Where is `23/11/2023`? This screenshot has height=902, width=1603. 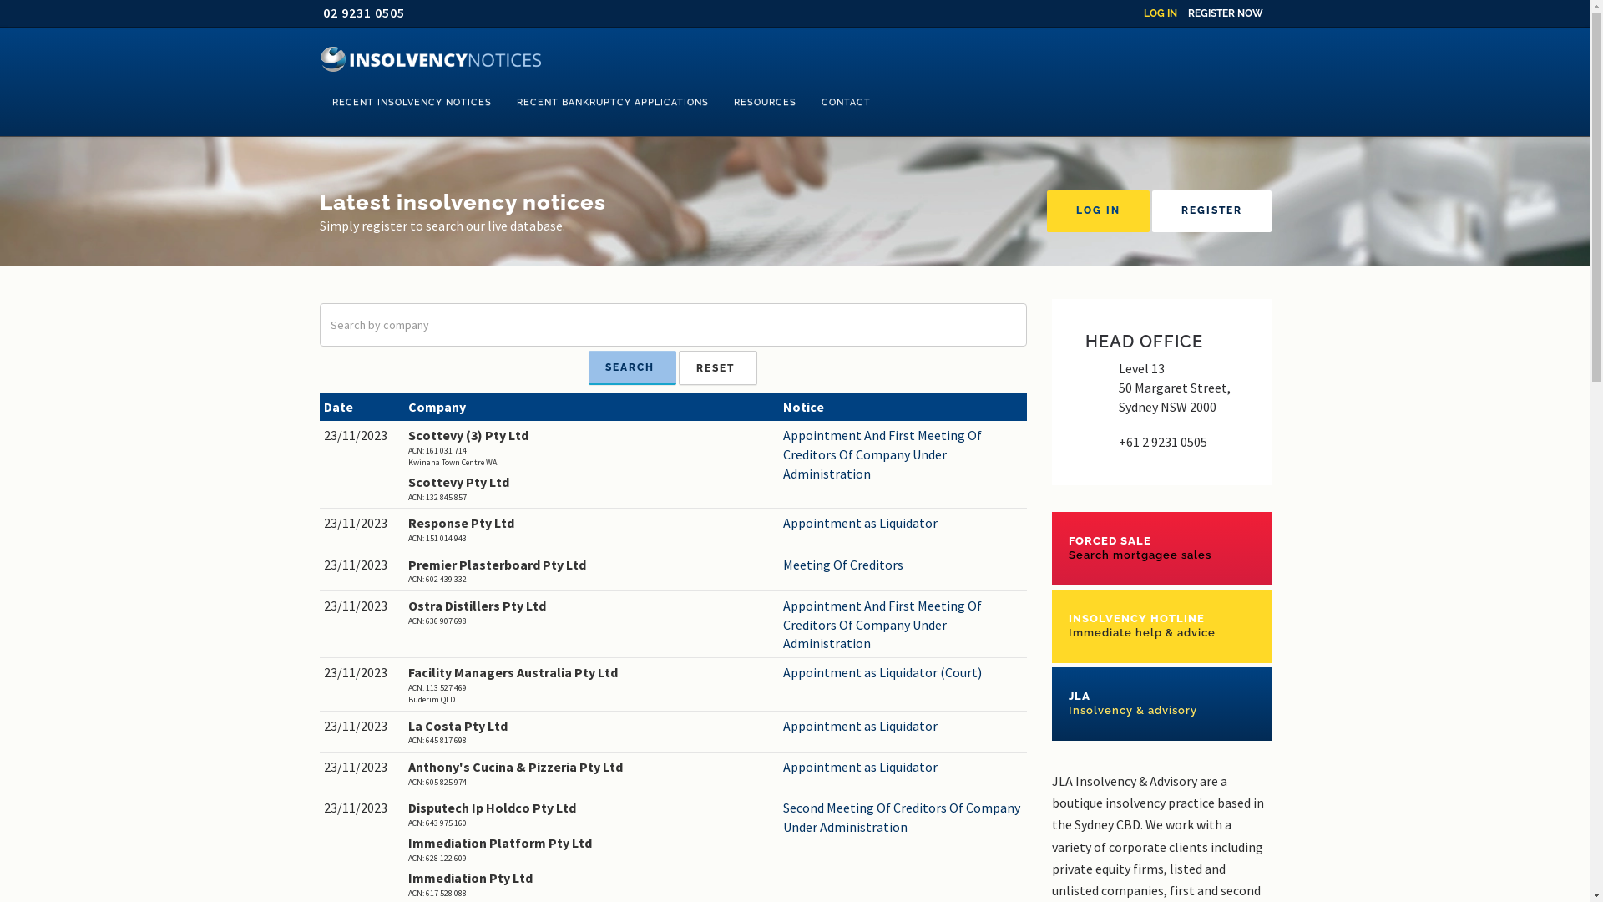
23/11/2023 is located at coordinates (362, 767).